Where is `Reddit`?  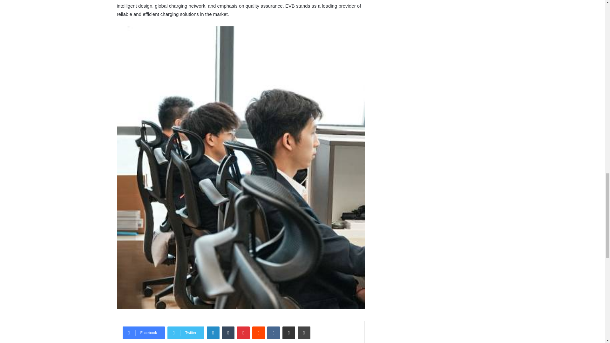
Reddit is located at coordinates (259, 333).